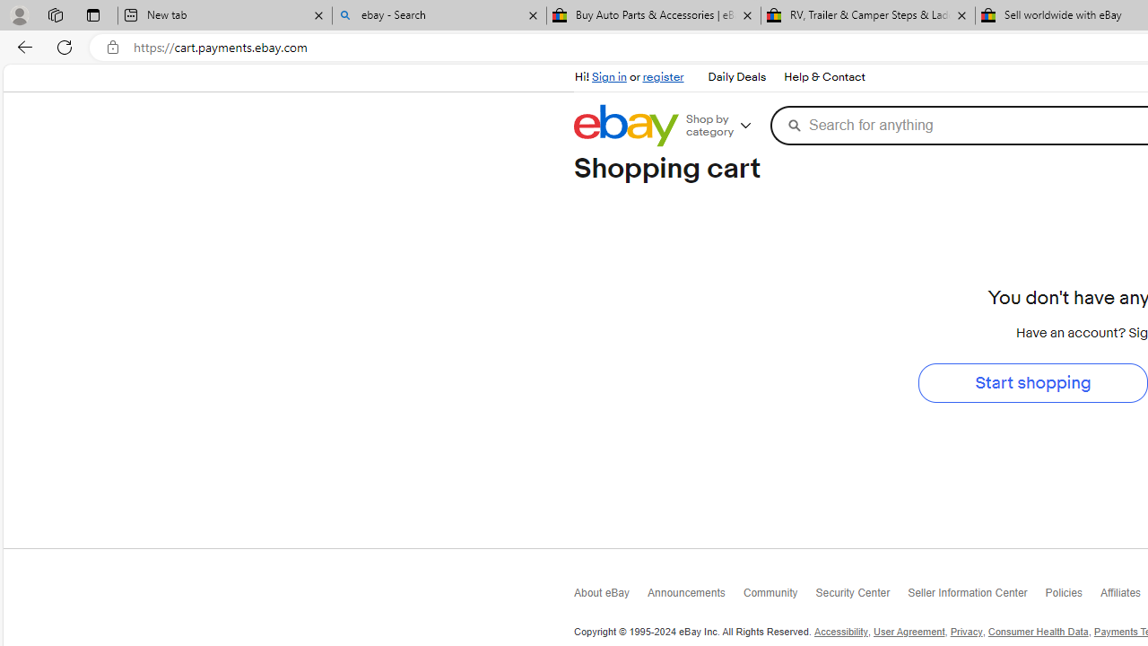 The width and height of the screenshot is (1148, 646). Describe the element at coordinates (867, 16) in the screenshot. I see `RV, Trailer & Camper Steps & Ladders for sale | eBay` at that location.